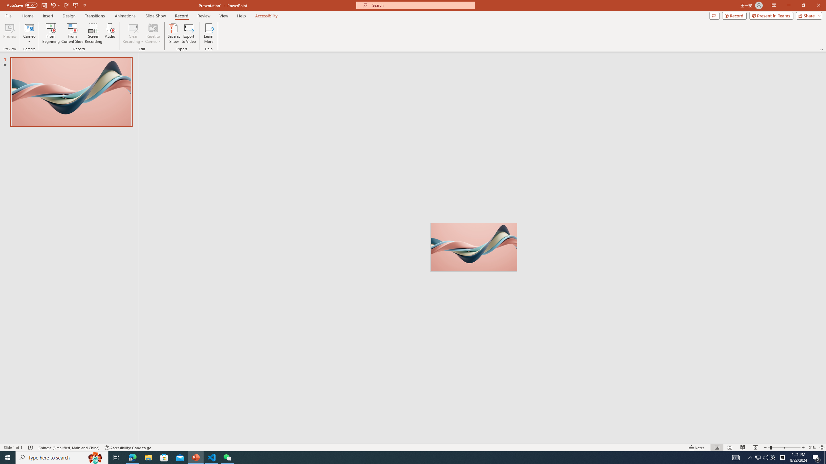 Image resolution: width=826 pixels, height=464 pixels. I want to click on Cameo, so click(29, 33).